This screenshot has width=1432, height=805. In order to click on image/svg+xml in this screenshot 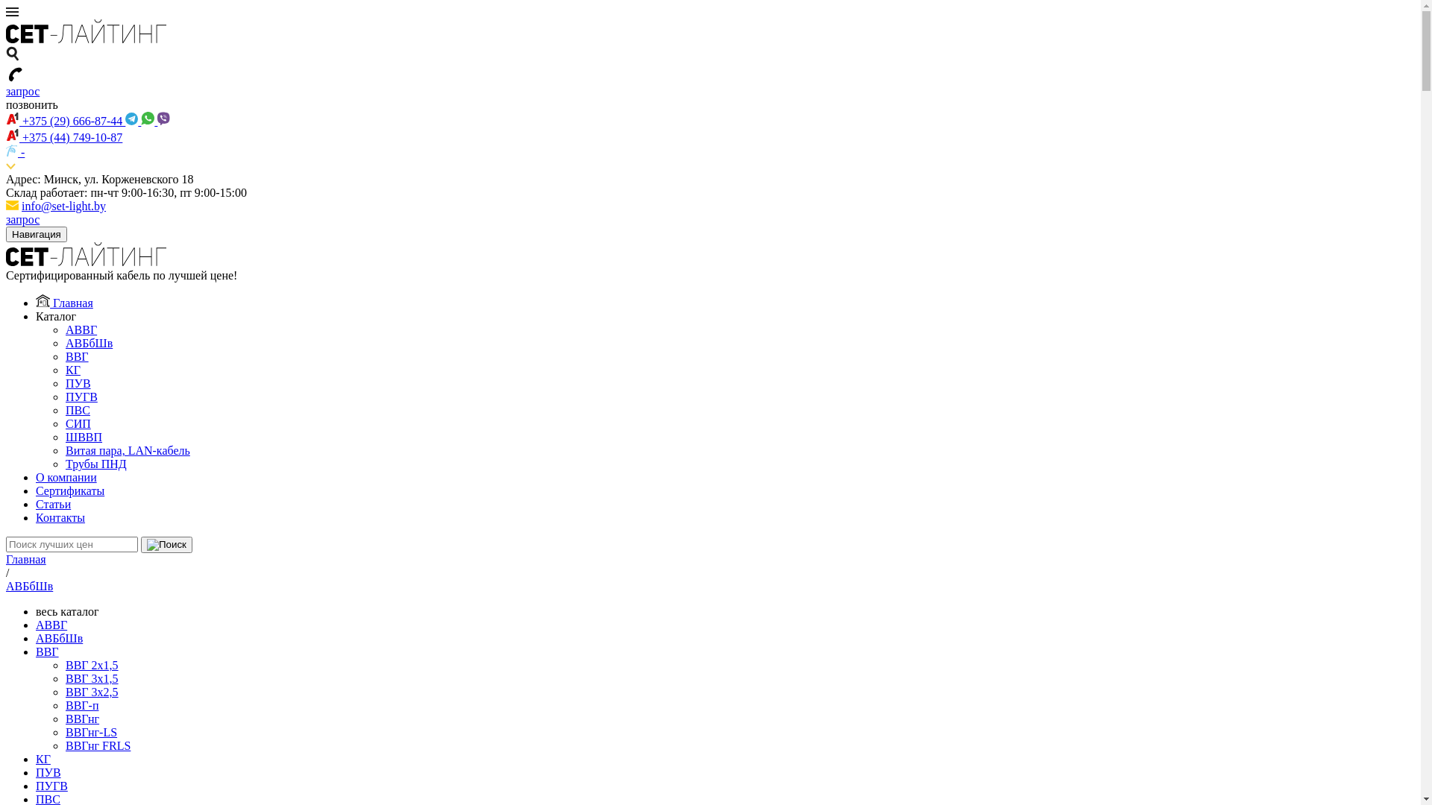, I will do `click(87, 262)`.